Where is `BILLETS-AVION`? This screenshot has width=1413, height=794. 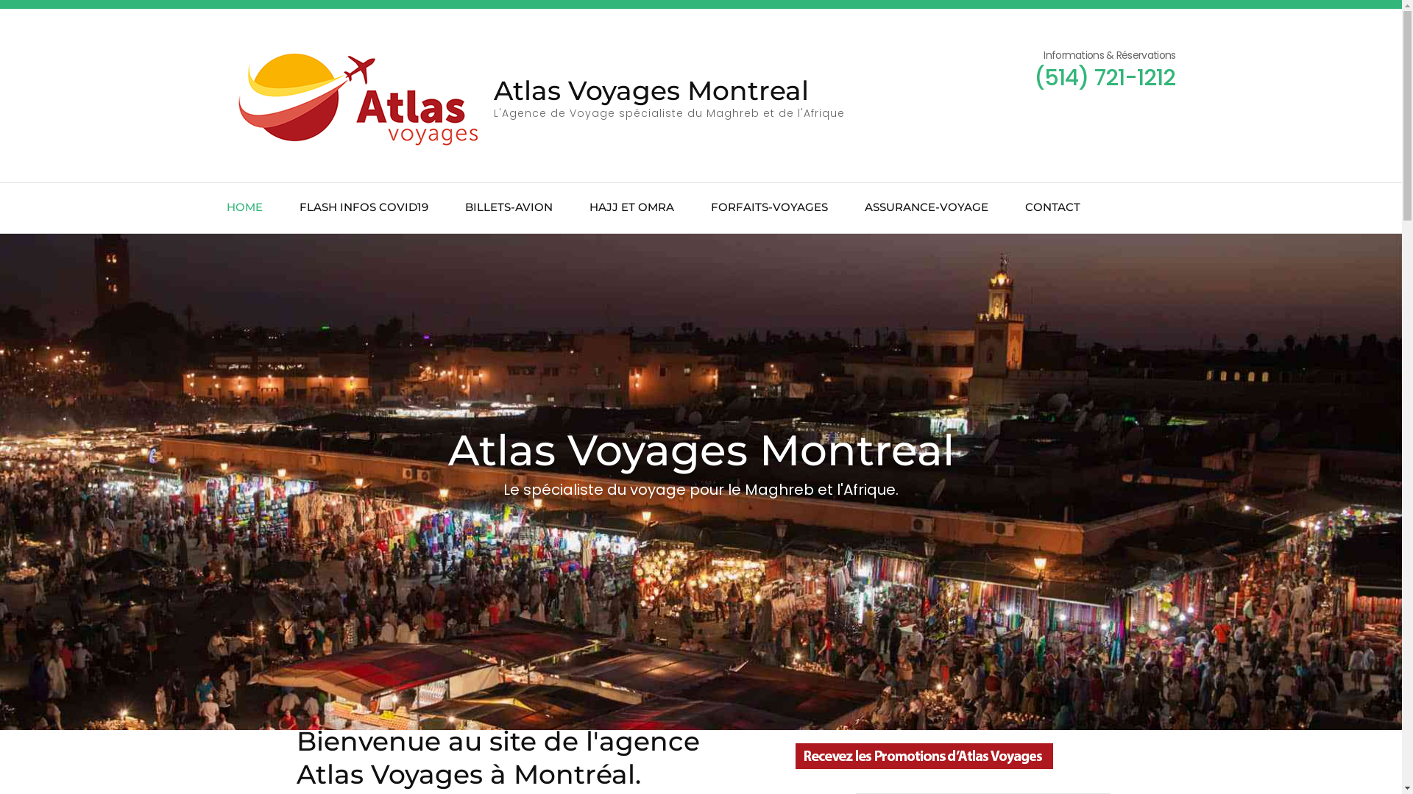 BILLETS-AVION is located at coordinates (509, 208).